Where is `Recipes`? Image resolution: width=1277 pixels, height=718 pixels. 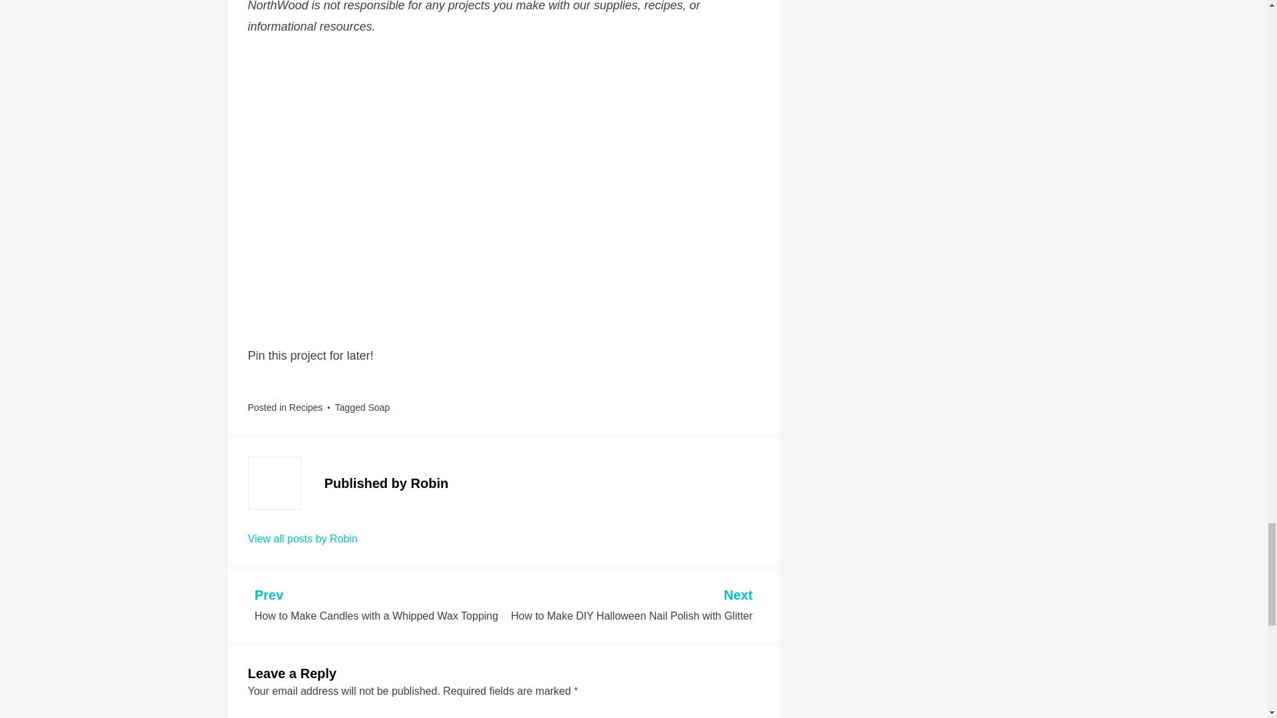
Recipes is located at coordinates (302, 538).